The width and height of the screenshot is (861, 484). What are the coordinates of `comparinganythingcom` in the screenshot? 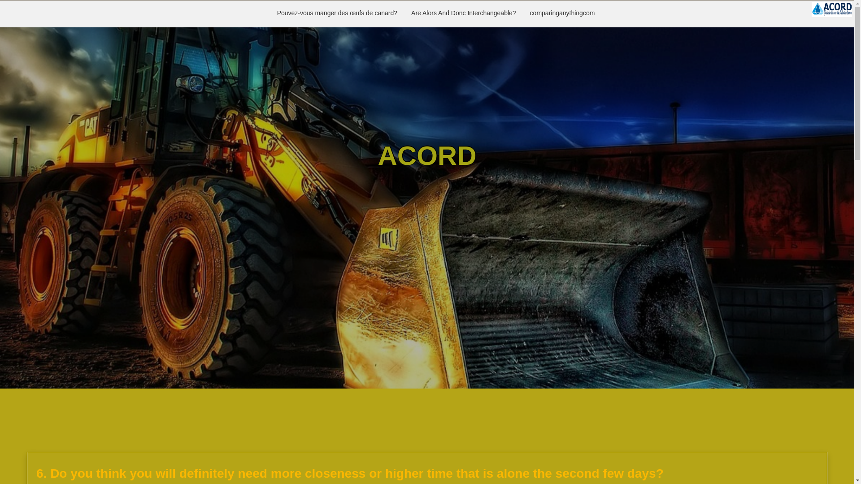 It's located at (562, 13).